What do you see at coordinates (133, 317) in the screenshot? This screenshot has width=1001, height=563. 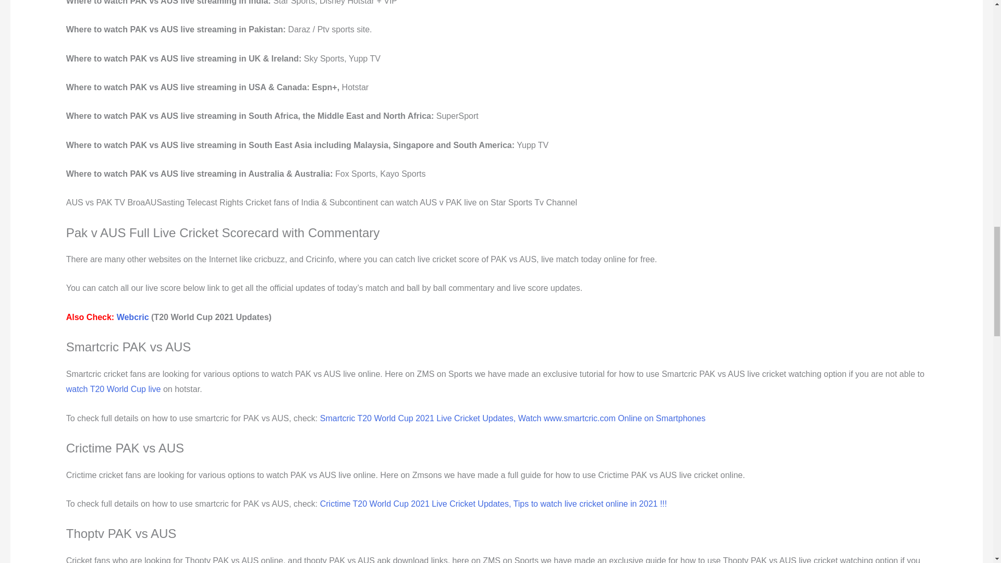 I see `Webcric` at bounding box center [133, 317].